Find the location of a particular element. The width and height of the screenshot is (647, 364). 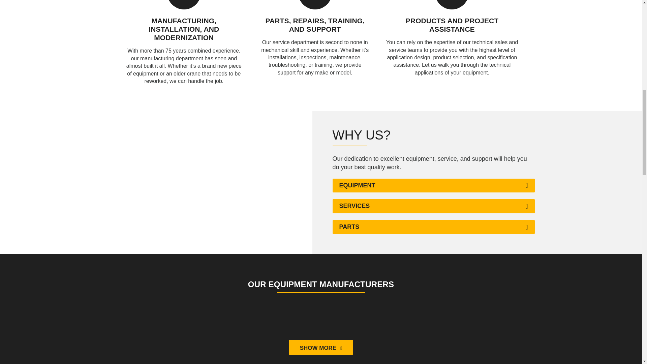

SHOW MORE is located at coordinates (321, 347).